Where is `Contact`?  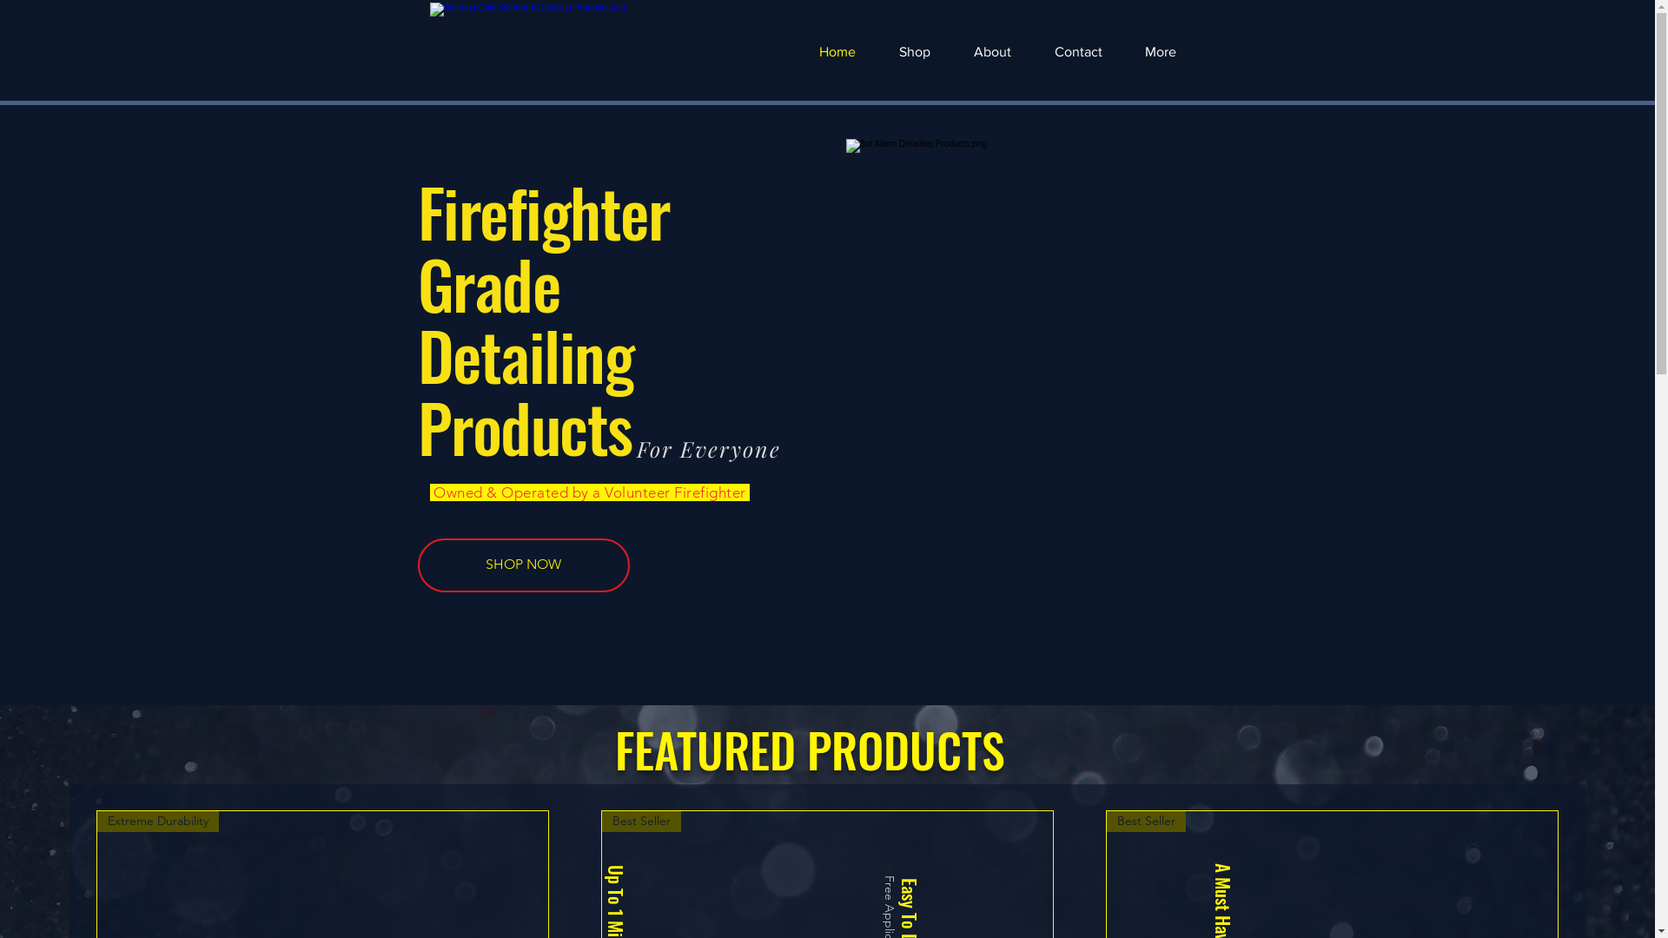 Contact is located at coordinates (1077, 52).